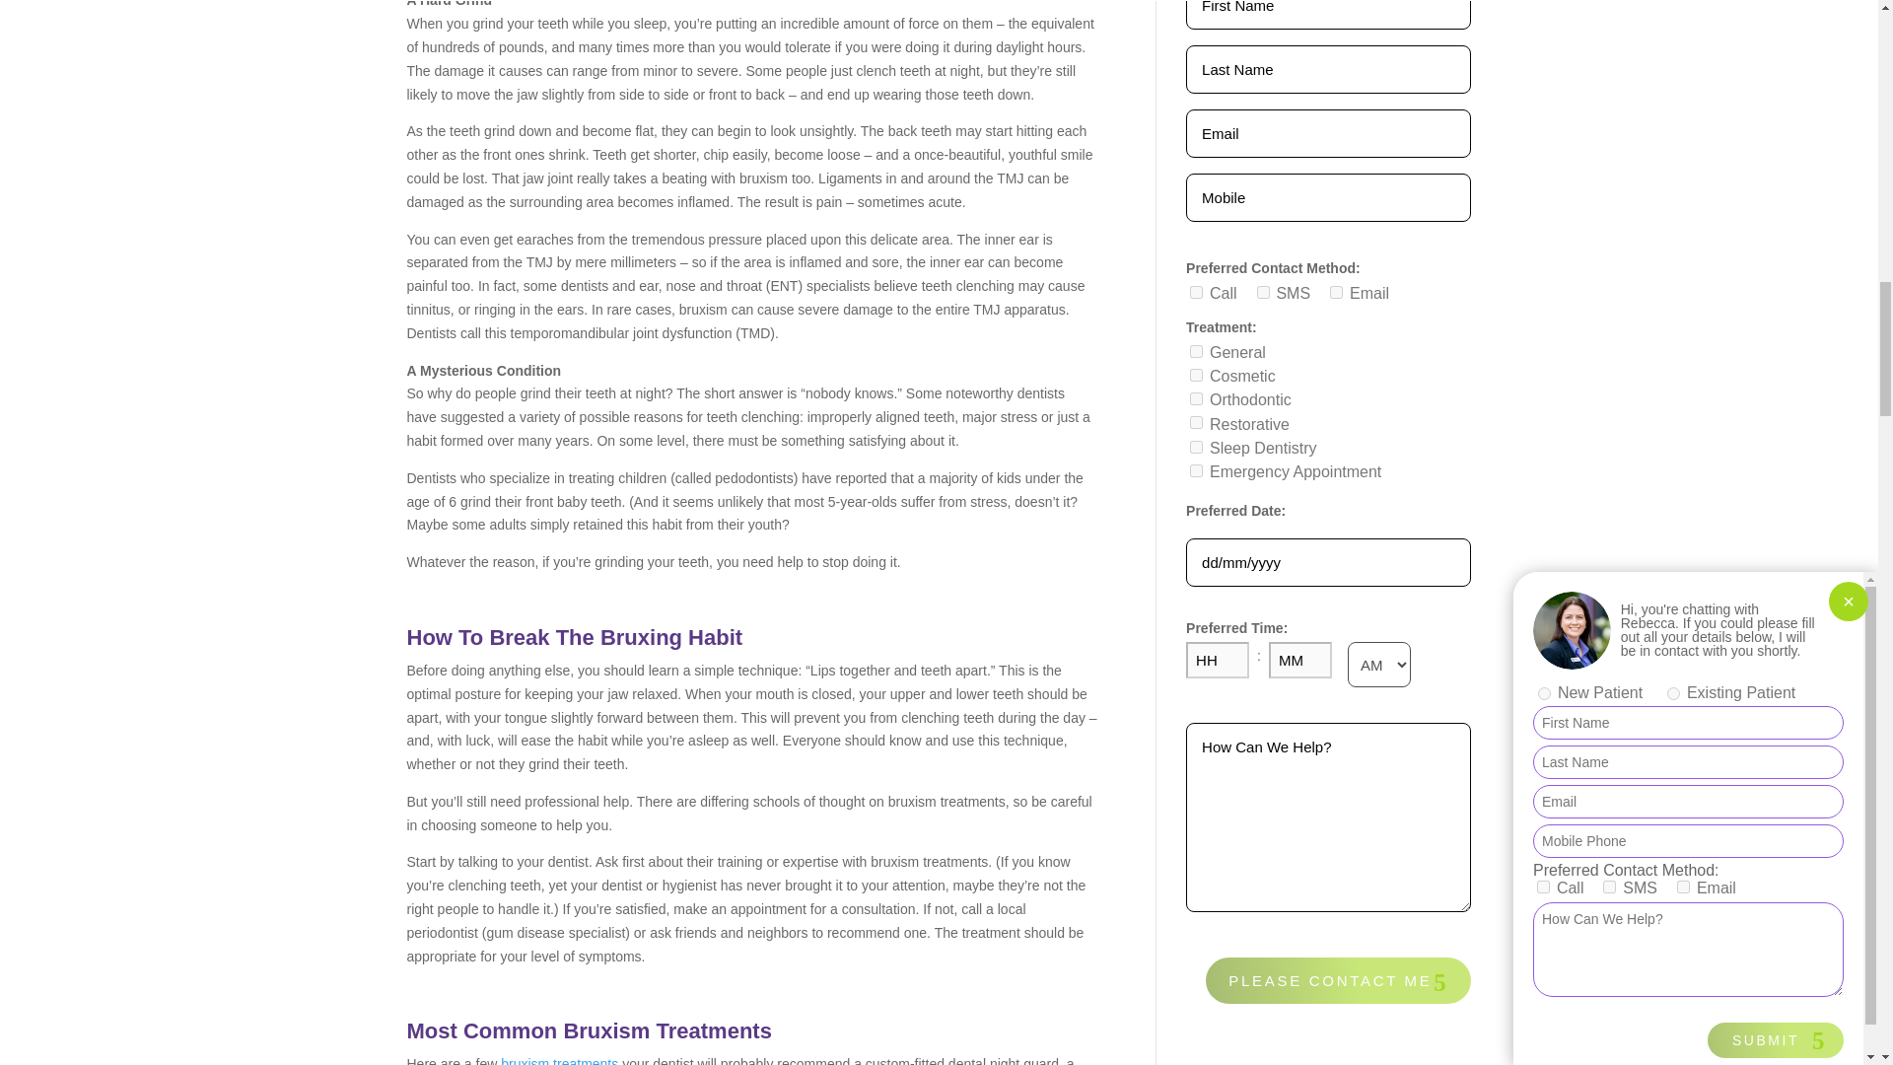 The image size is (1893, 1065). Describe the element at coordinates (1196, 469) in the screenshot. I see `Emergency Appointment` at that location.